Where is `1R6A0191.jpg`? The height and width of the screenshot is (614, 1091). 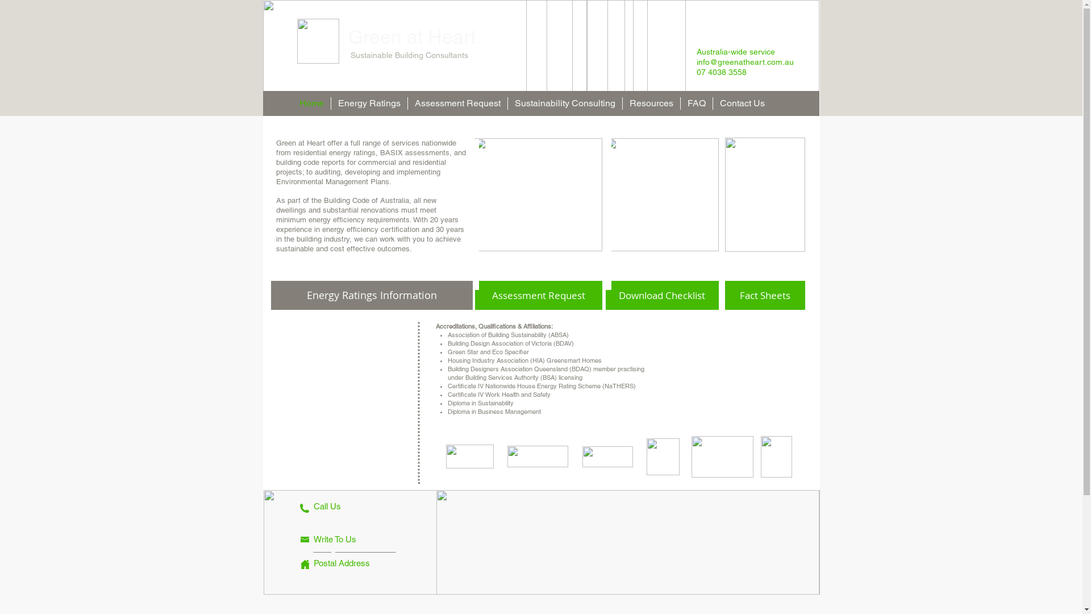
1R6A0191.jpg is located at coordinates (539, 194).